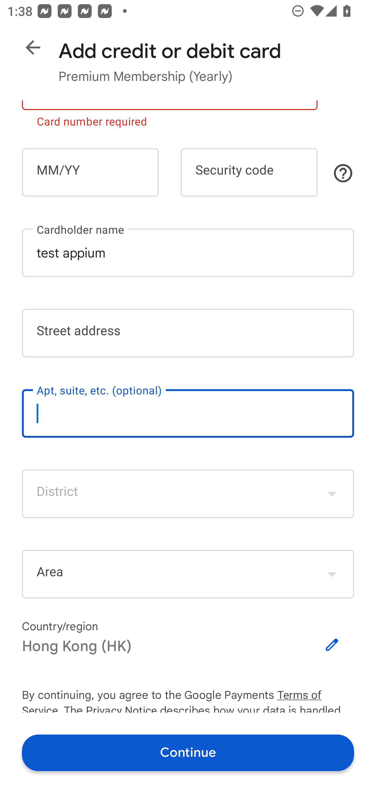  Describe the element at coordinates (249, 172) in the screenshot. I see `Security code` at that location.